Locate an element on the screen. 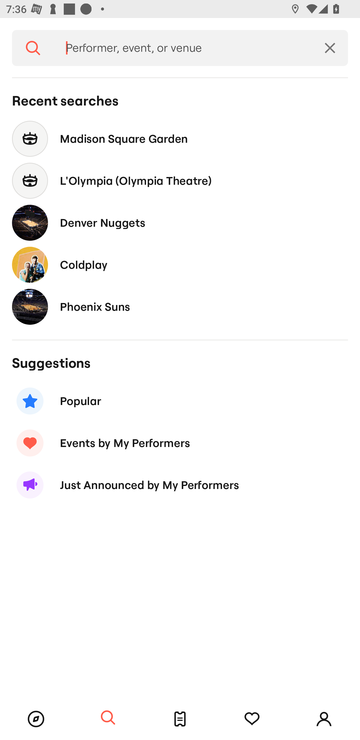 The height and width of the screenshot is (740, 360). Madison Square Garden is located at coordinates (180, 138).